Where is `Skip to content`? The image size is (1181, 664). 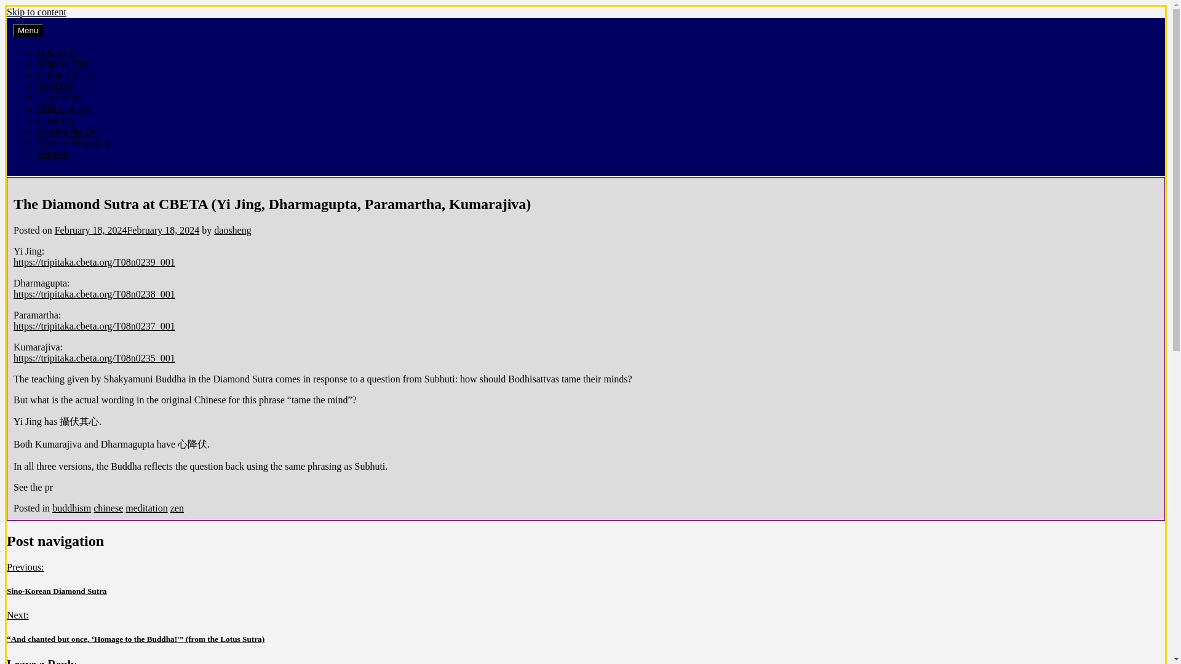 Skip to content is located at coordinates (36, 12).